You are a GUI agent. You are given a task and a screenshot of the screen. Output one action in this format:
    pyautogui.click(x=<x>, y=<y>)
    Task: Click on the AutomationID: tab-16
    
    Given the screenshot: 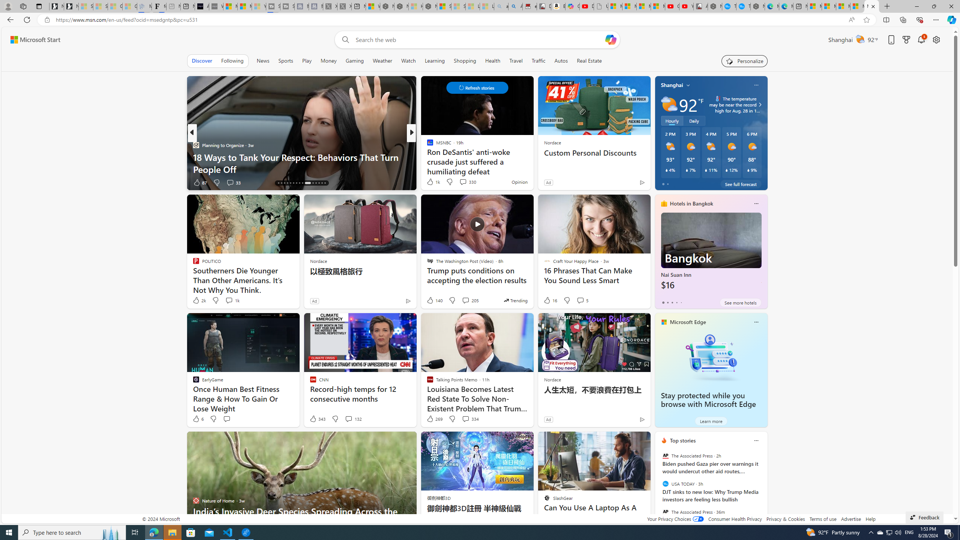 What is the action you would take?
    pyautogui.click(x=278, y=183)
    